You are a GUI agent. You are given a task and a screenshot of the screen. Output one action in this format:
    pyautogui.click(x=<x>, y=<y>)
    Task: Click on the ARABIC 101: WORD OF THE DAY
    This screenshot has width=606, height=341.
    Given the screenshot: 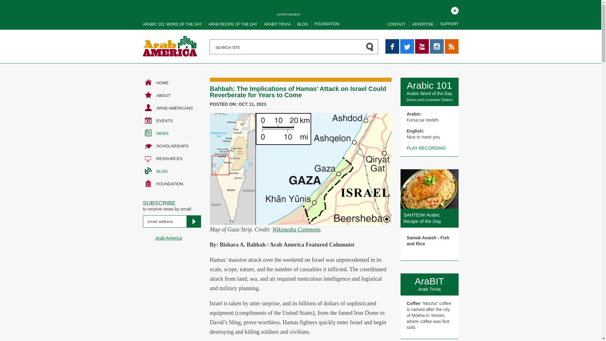 What is the action you would take?
    pyautogui.click(x=172, y=24)
    